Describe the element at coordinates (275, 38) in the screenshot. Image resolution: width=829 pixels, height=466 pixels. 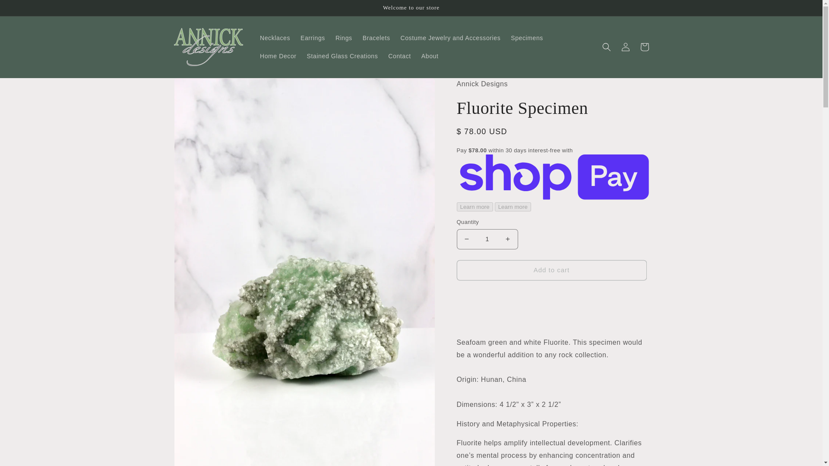
I see `Necklaces` at that location.